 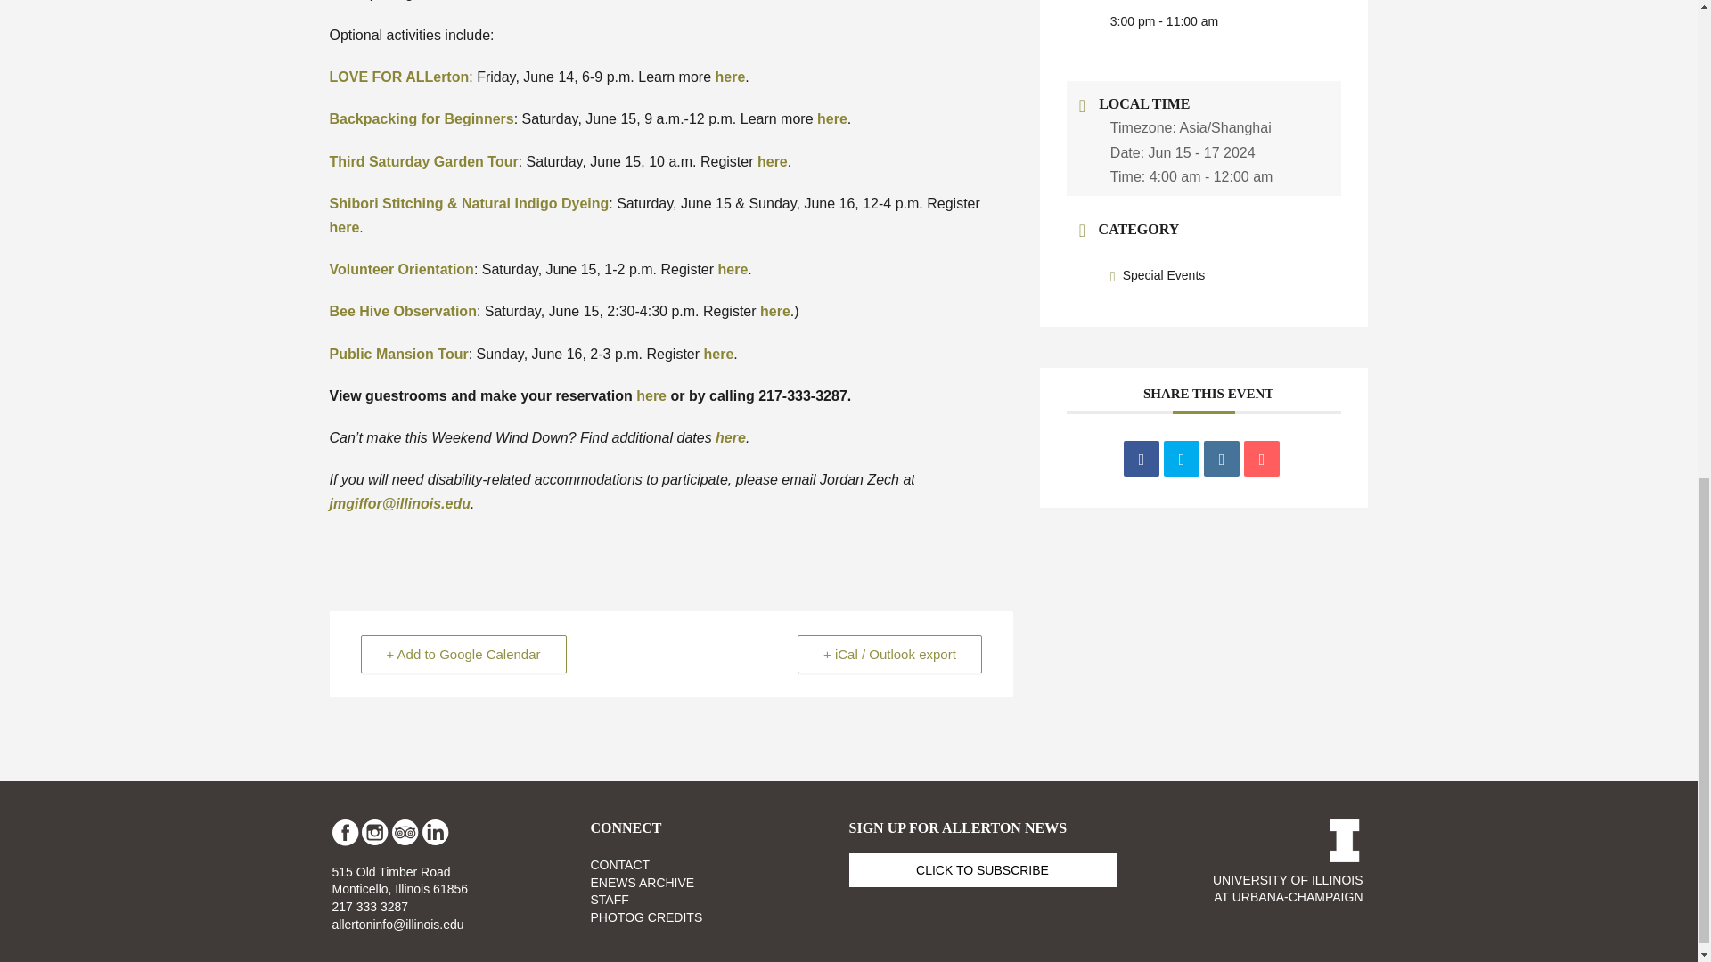 I want to click on Share on Facebook, so click(x=1142, y=458).